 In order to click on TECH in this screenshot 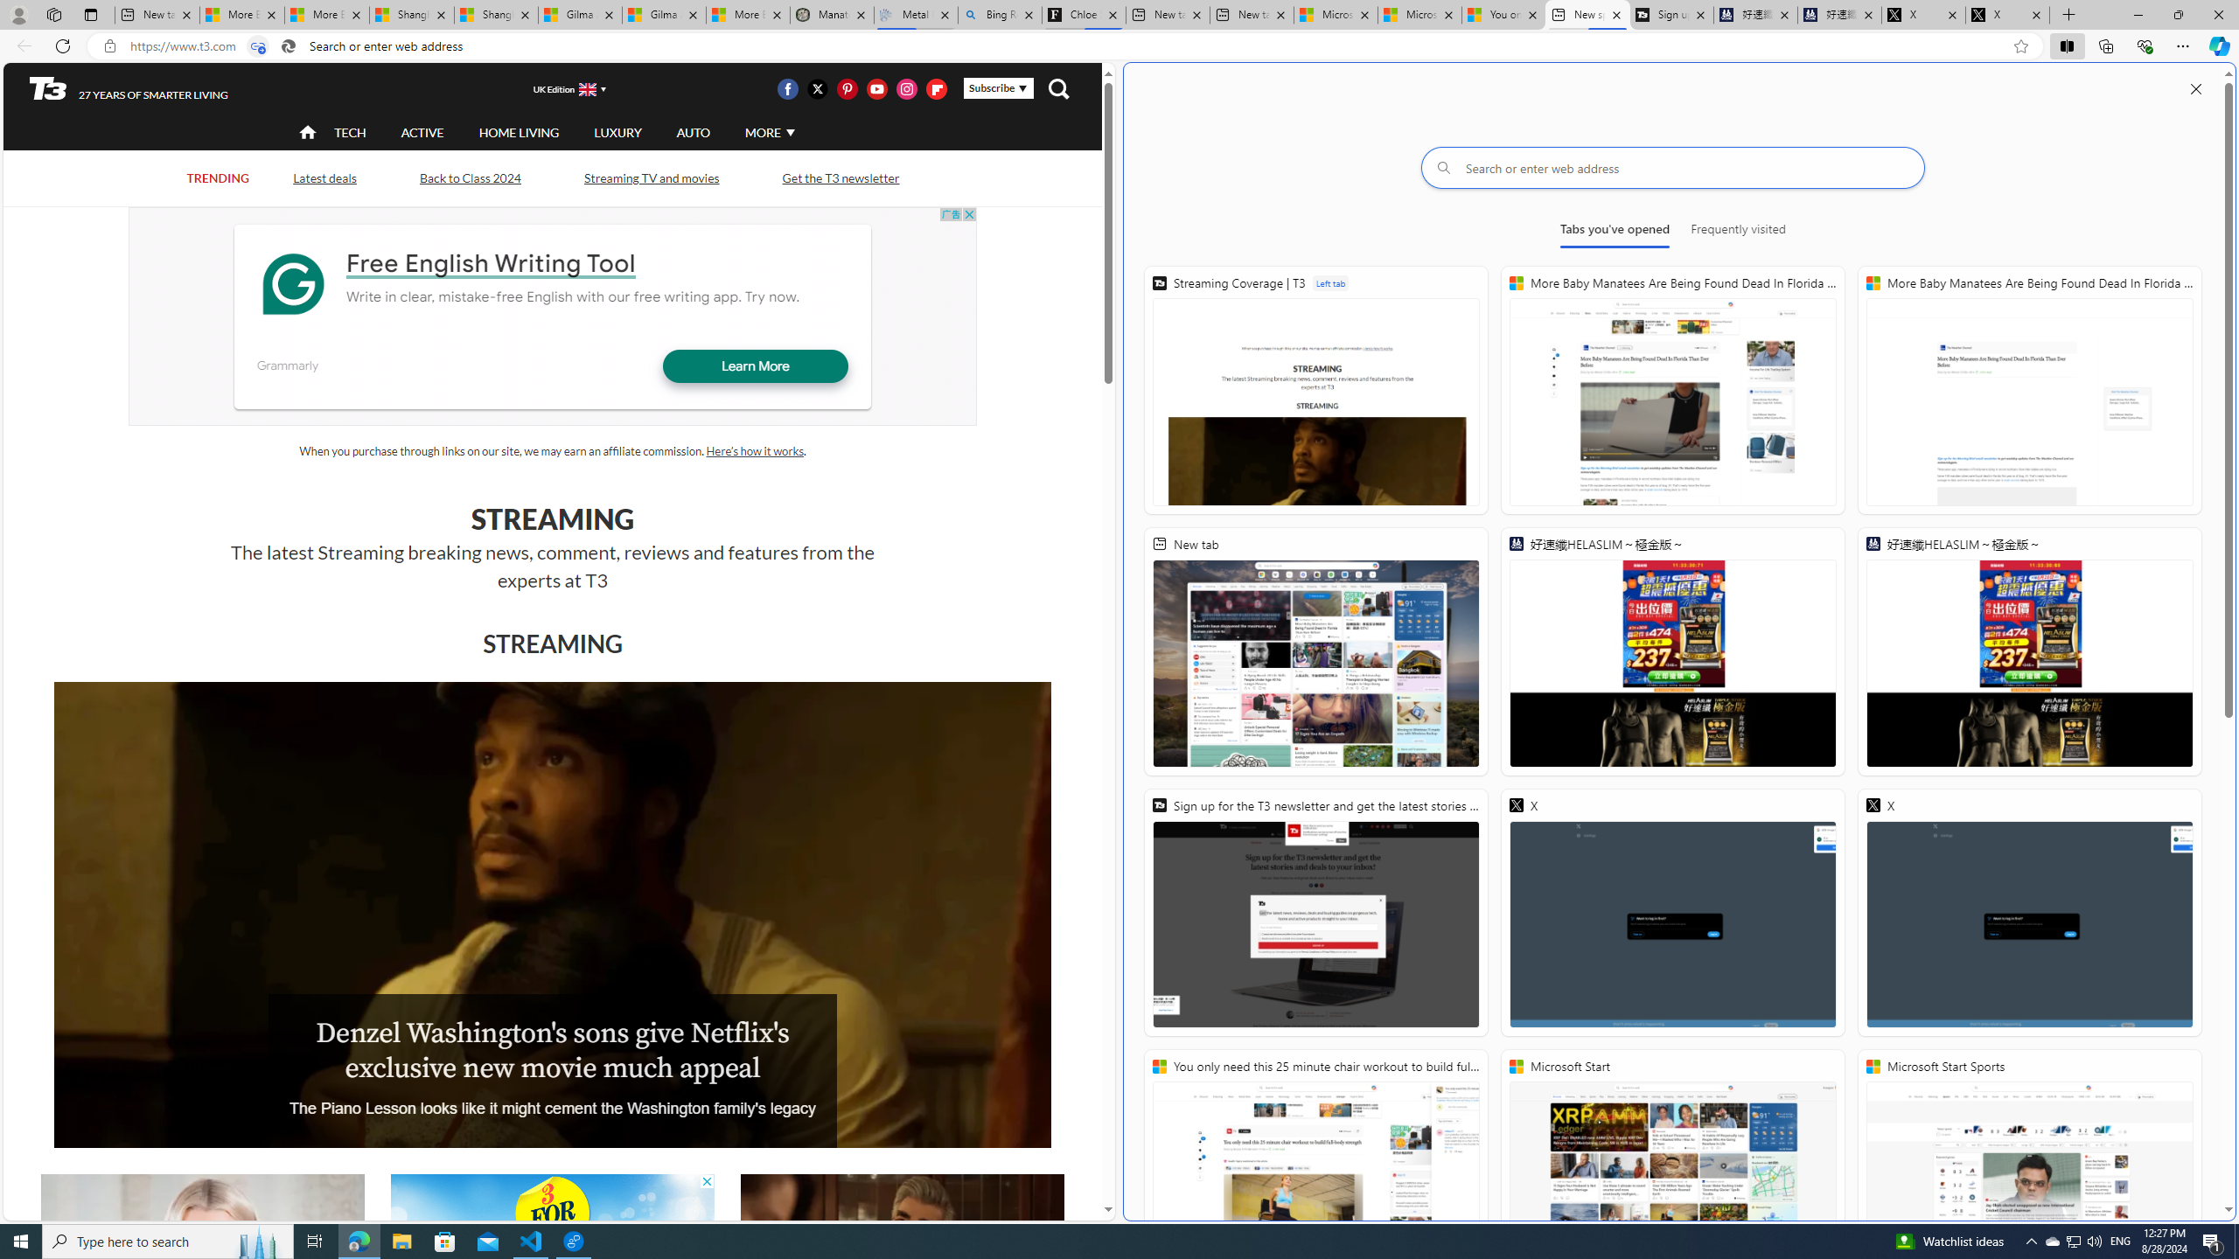, I will do `click(350, 133)`.